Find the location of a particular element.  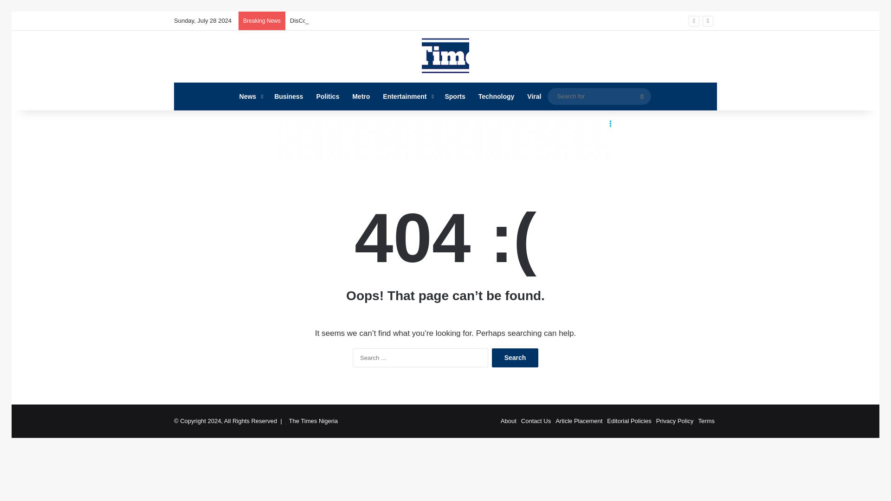

Search for is located at coordinates (642, 96).